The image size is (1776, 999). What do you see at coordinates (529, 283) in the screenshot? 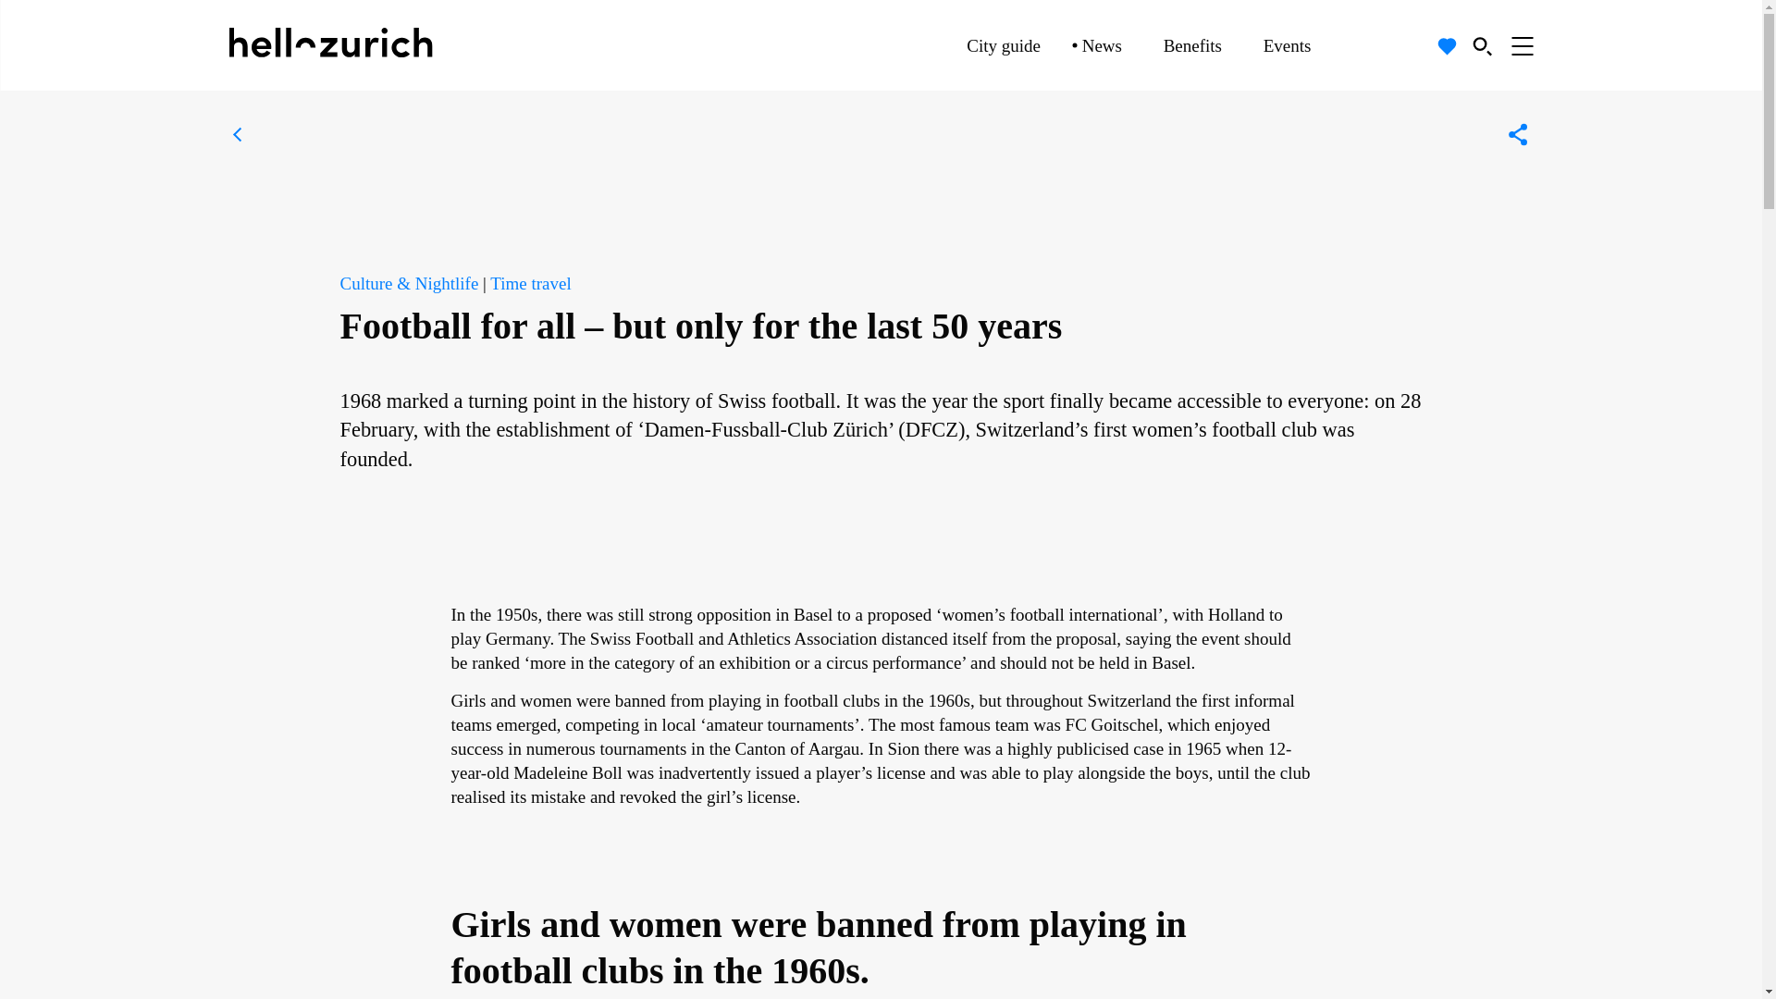
I see `Time travel` at bounding box center [529, 283].